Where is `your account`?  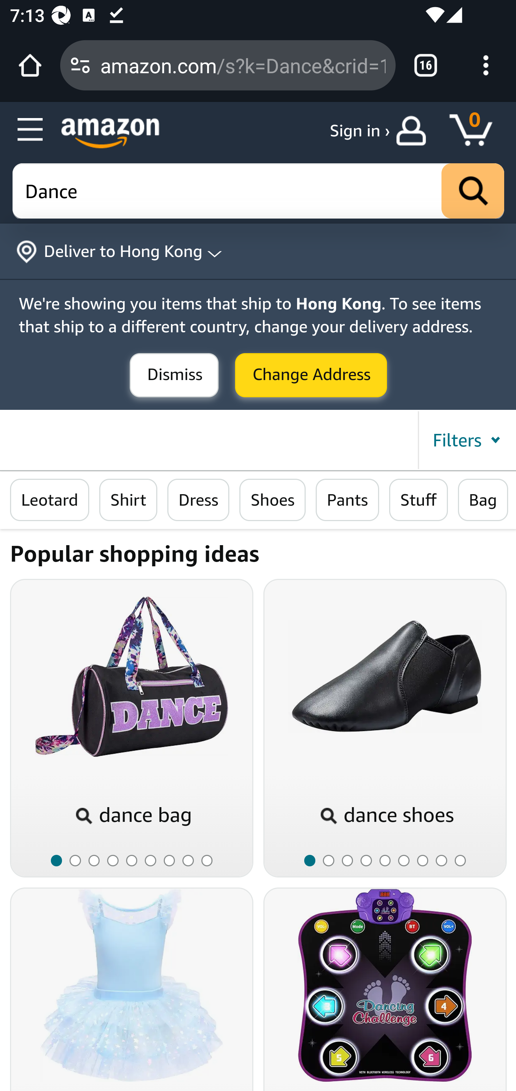 your account is located at coordinates (414, 131).